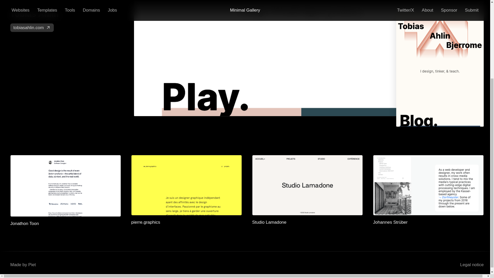  I want to click on Visit website, so click(428, 222).